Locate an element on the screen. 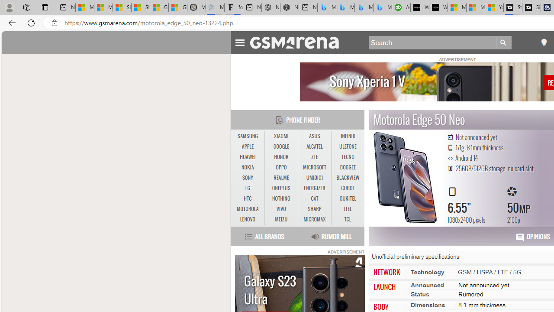 The height and width of the screenshot is (312, 554). OPPO is located at coordinates (281, 167).